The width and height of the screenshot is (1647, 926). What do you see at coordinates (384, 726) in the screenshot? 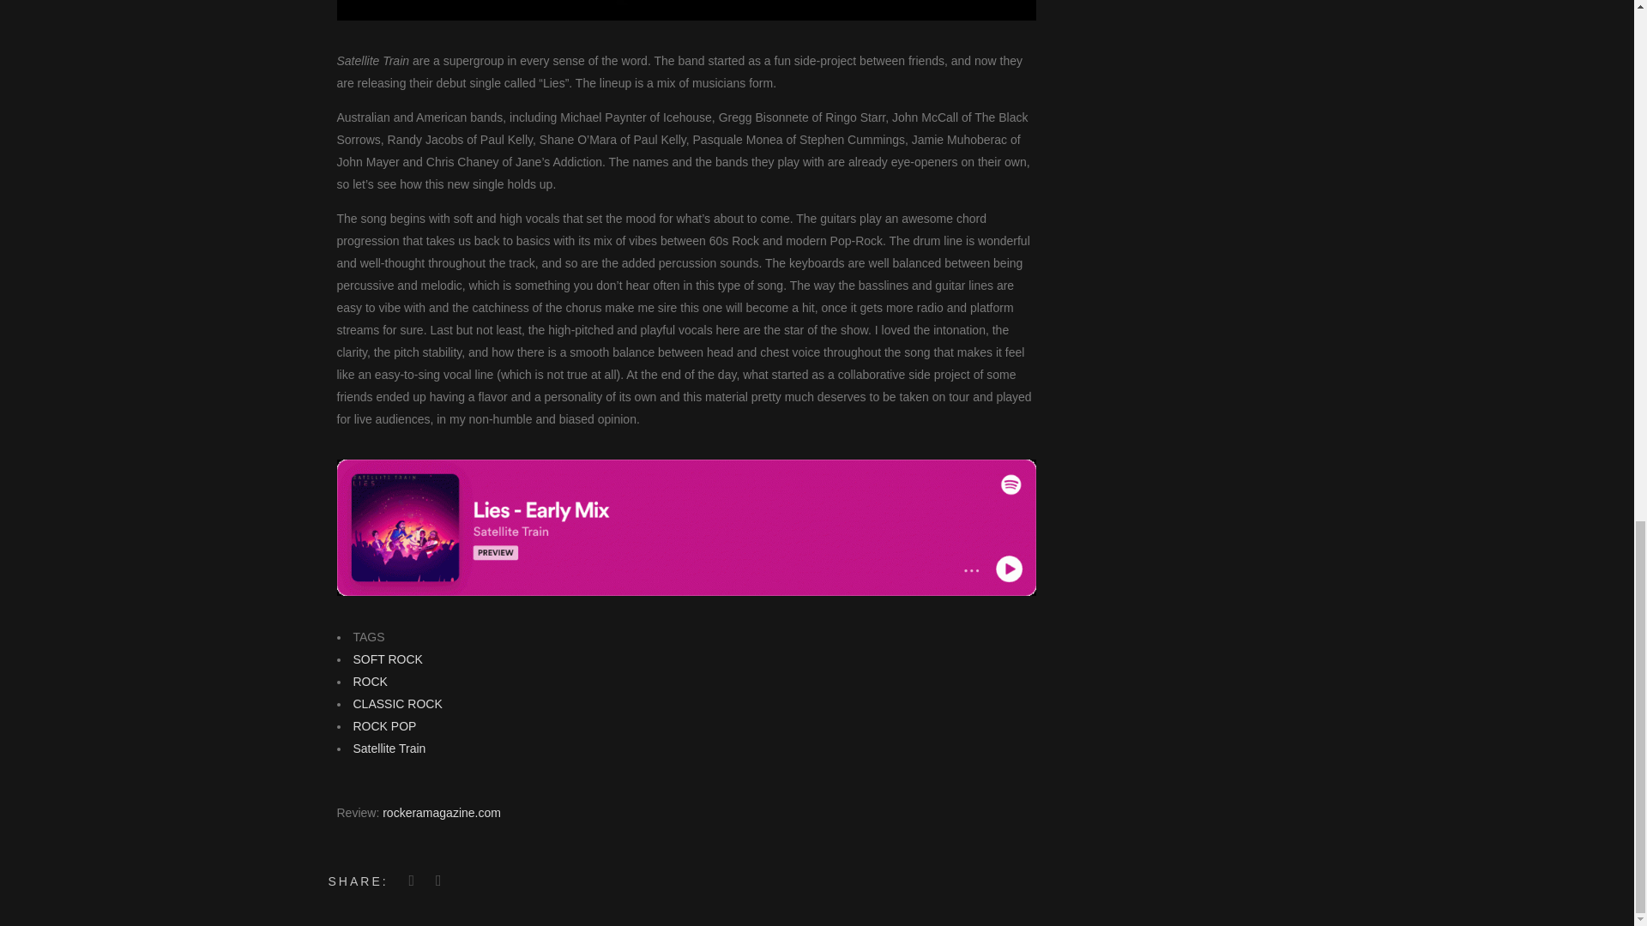
I see `ROCK POP` at bounding box center [384, 726].